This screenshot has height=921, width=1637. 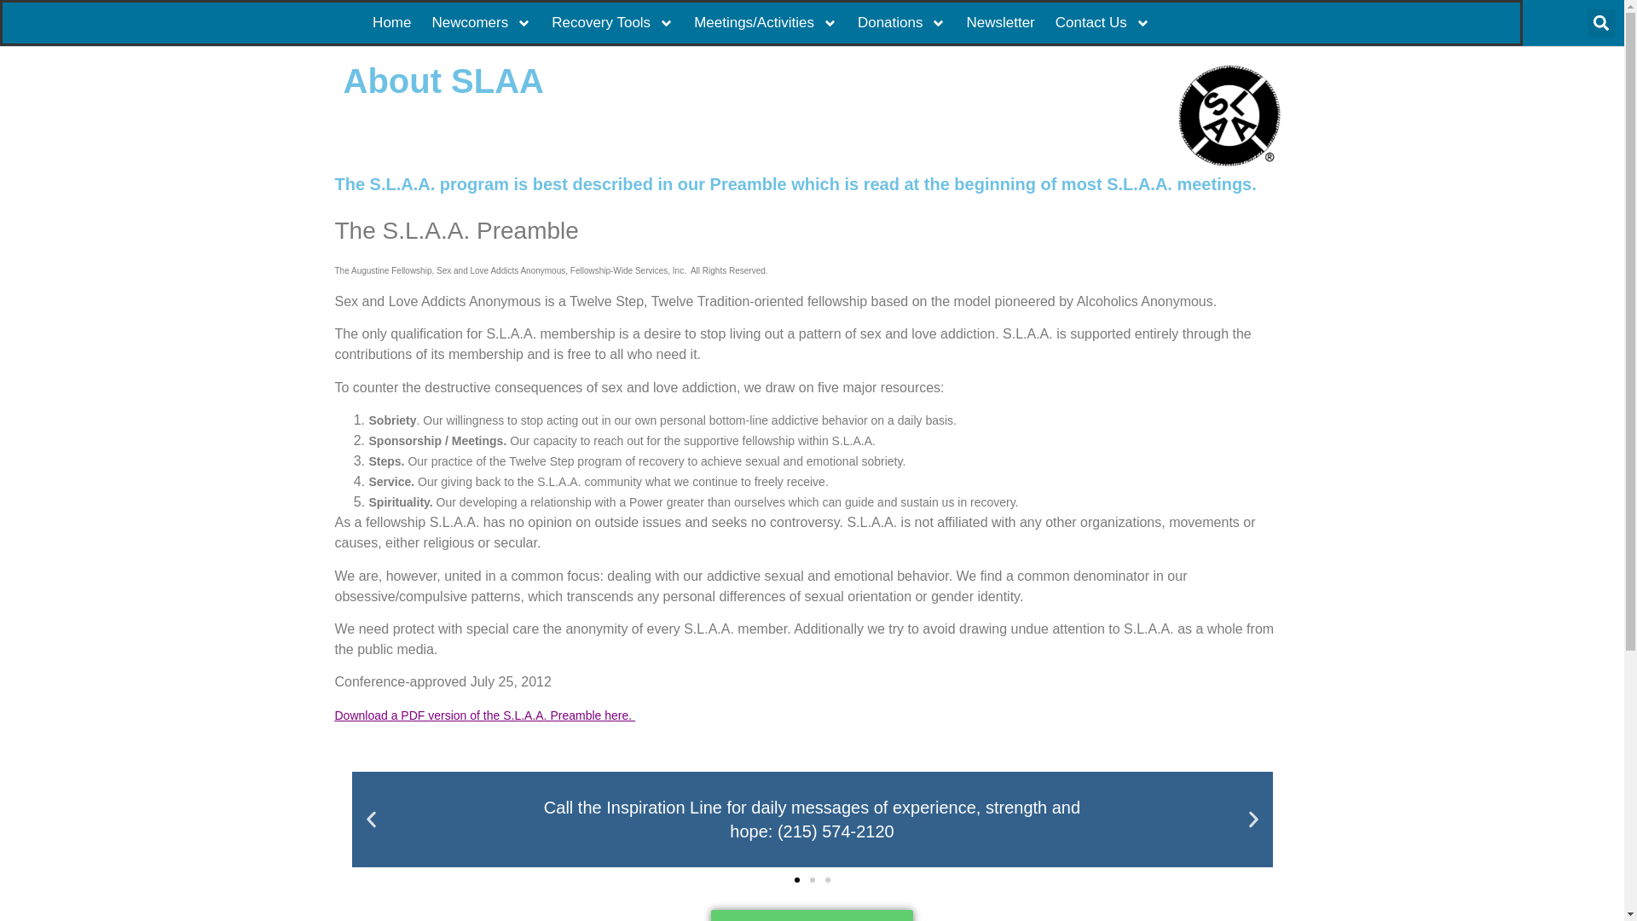 What do you see at coordinates (481, 22) in the screenshot?
I see `Newcomers` at bounding box center [481, 22].